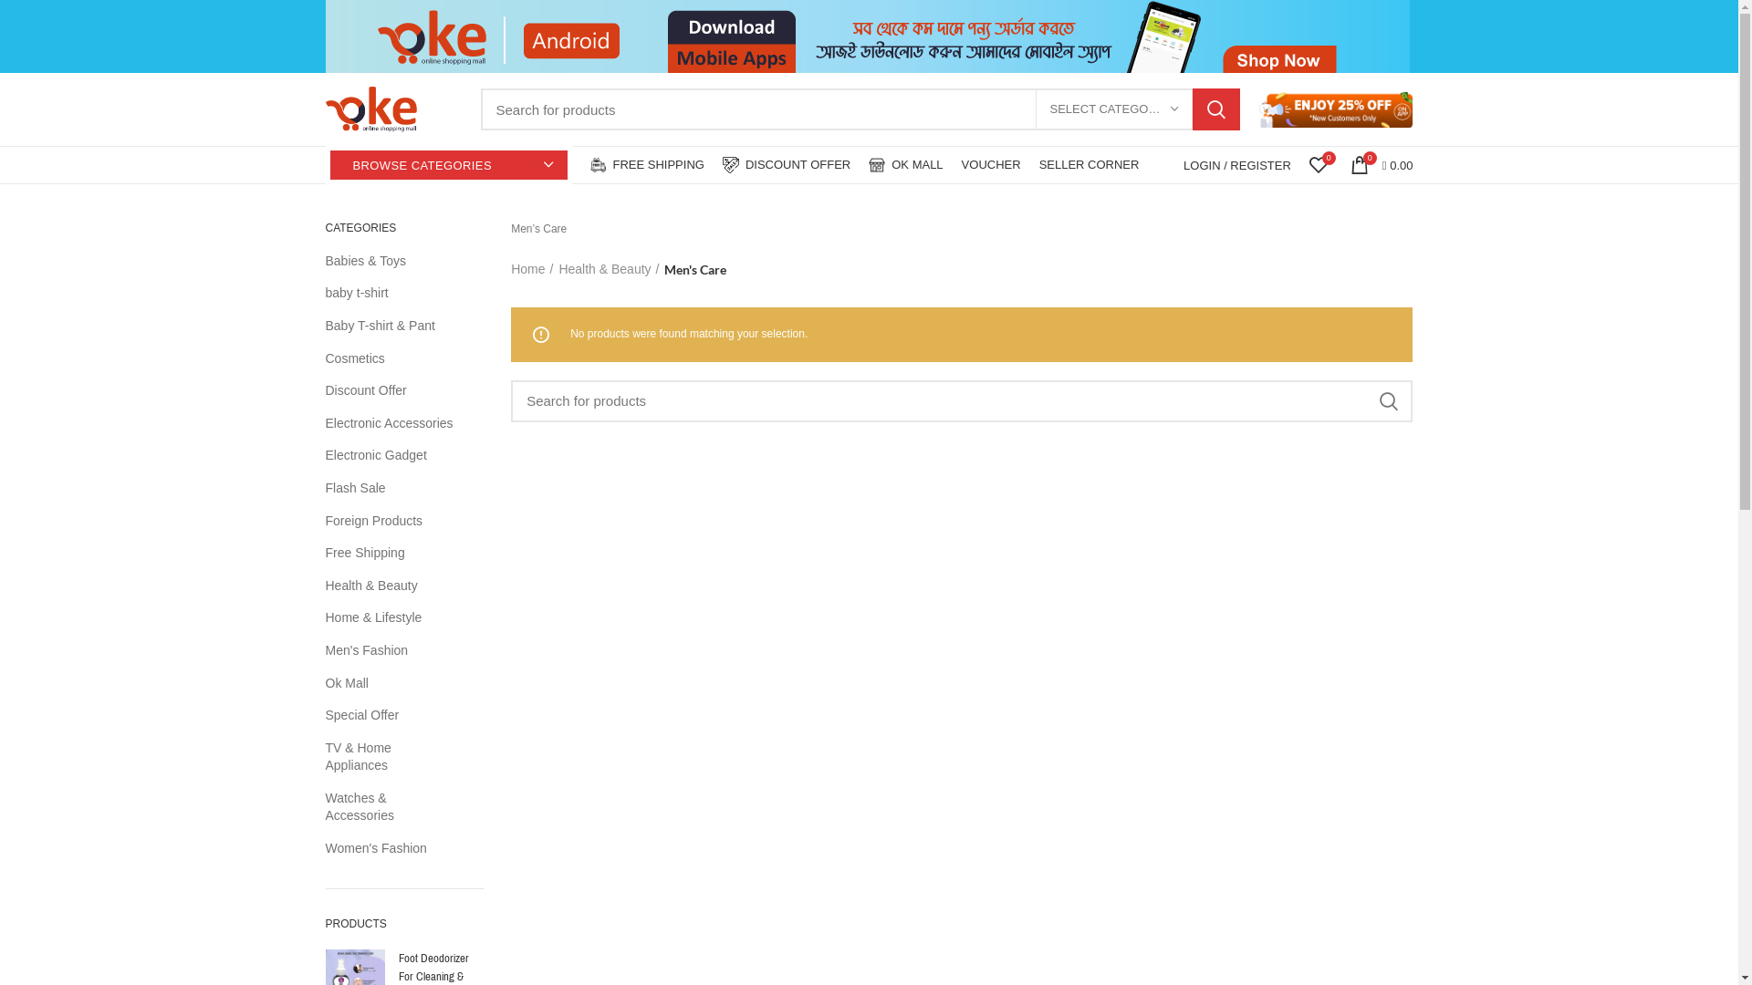 The width and height of the screenshot is (1752, 985). I want to click on LOGIN / REGISTER, so click(1237, 165).